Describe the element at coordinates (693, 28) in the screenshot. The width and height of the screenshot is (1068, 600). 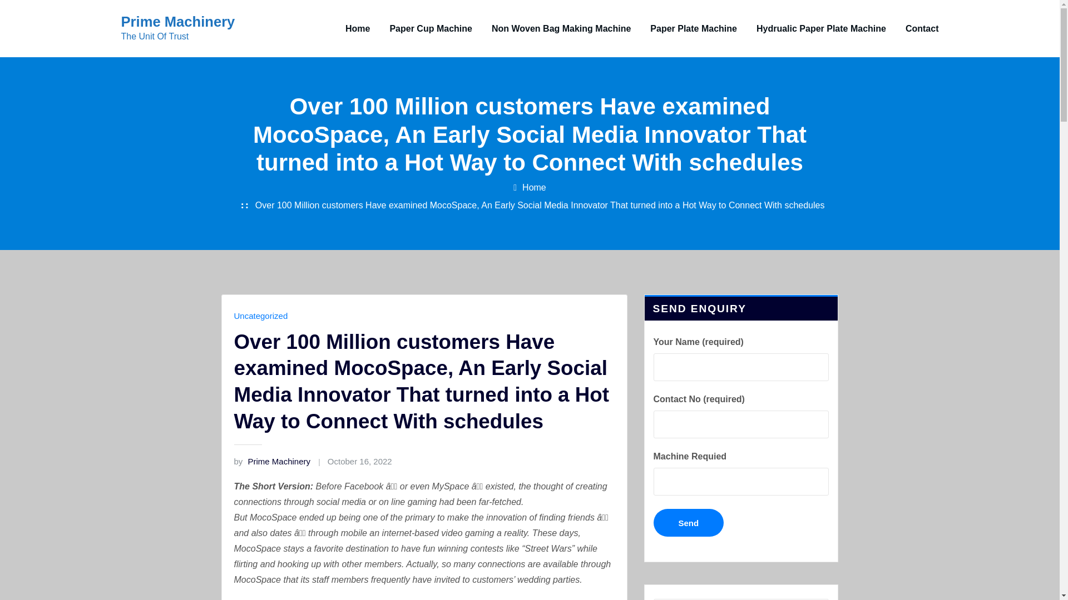
I see `Paper Plate Machine` at that location.